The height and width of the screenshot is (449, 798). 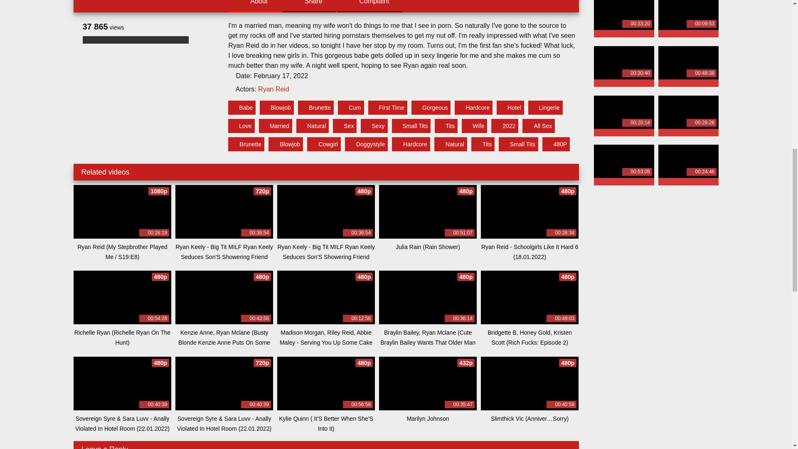 I want to click on Hardcore, so click(x=473, y=107).